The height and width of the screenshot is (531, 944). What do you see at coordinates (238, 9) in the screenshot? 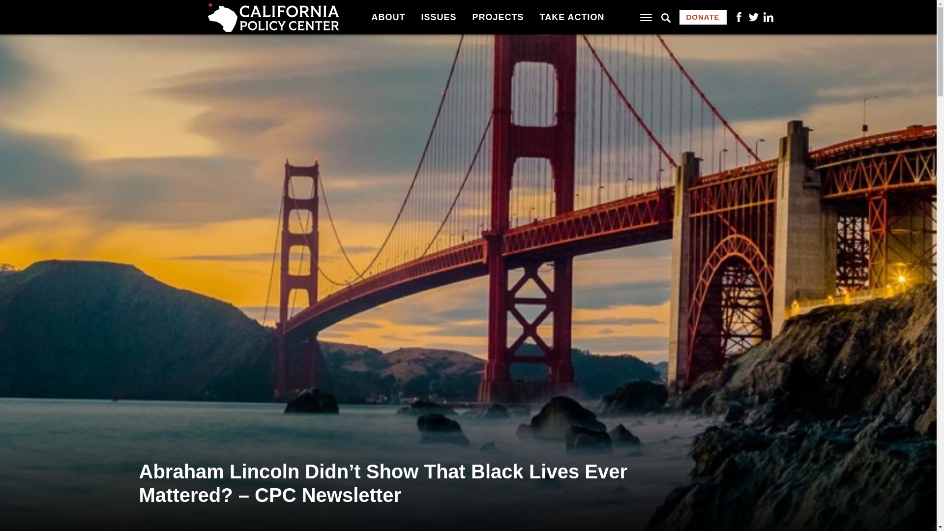
I see `Finance` at bounding box center [238, 9].